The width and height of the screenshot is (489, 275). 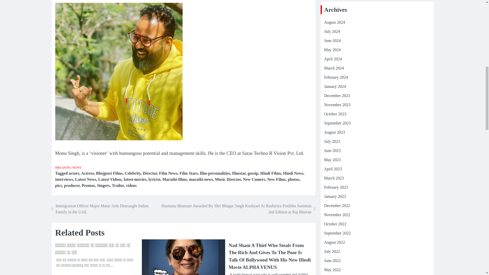 I want to click on latest-movies, so click(x=135, y=179).